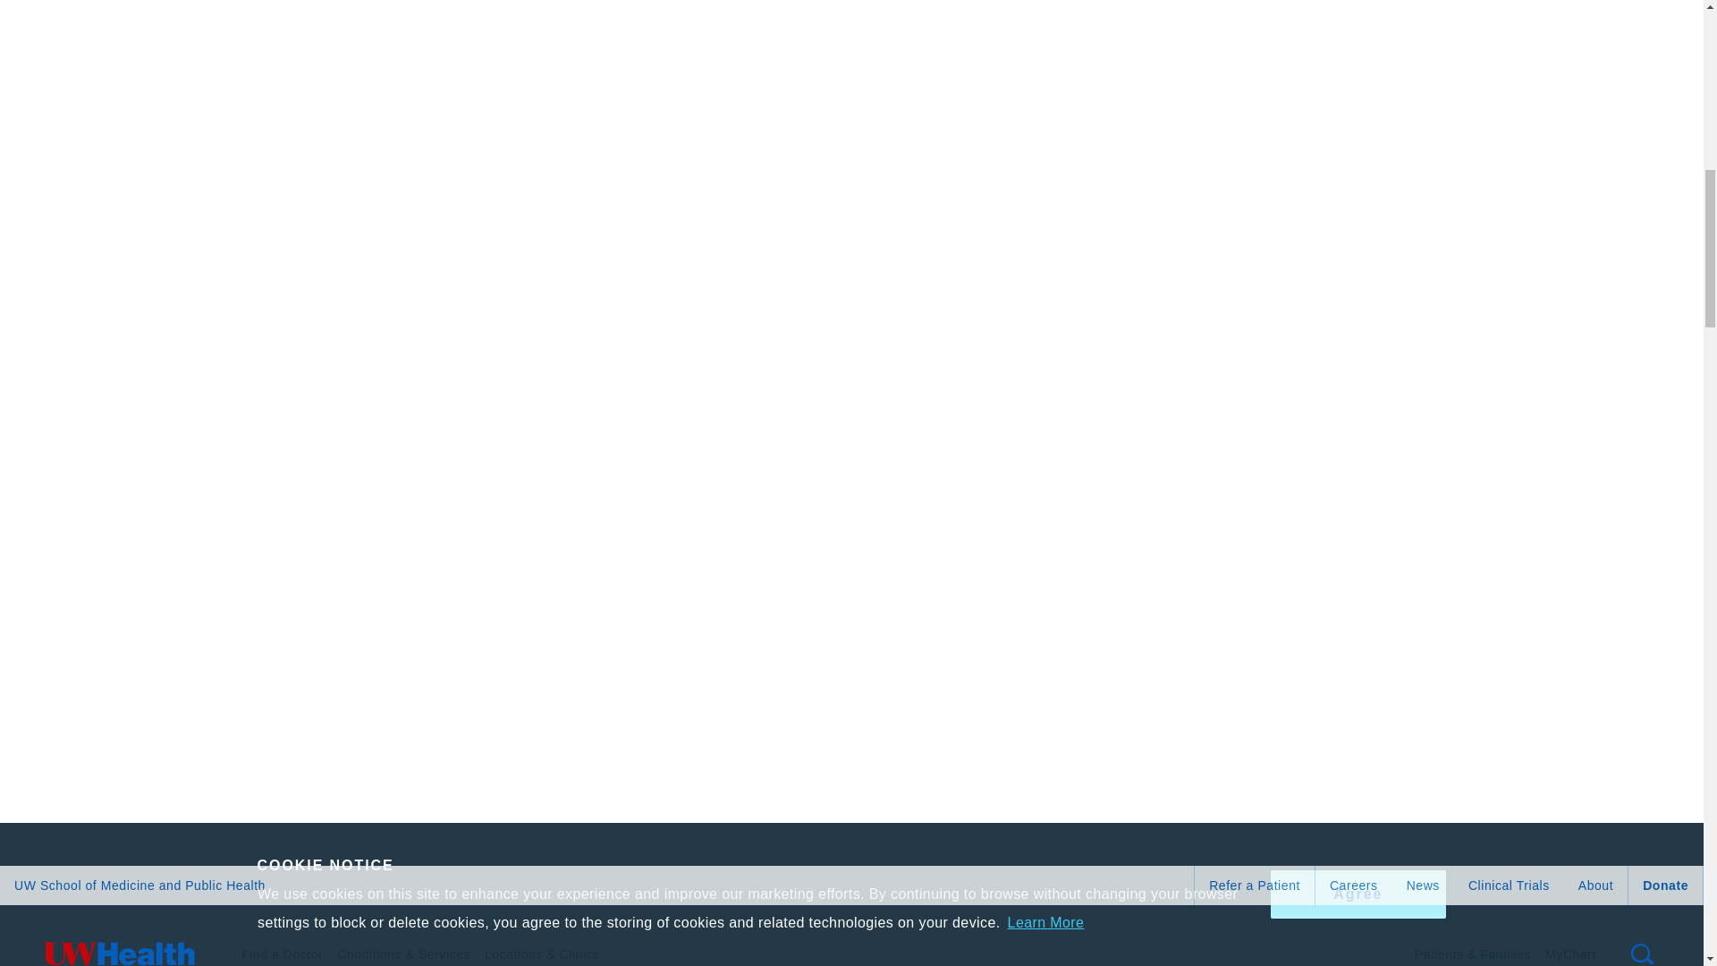 The image size is (1717, 966). I want to click on News, so click(1424, 885).